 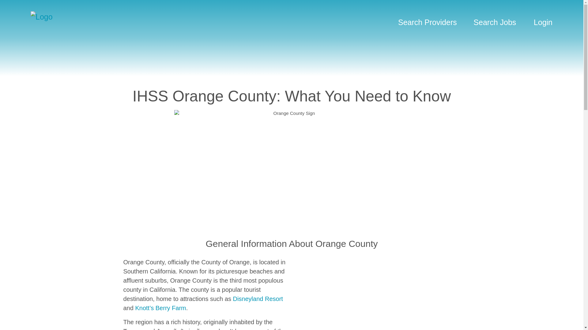 What do you see at coordinates (428, 16) in the screenshot?
I see `Search Providers` at bounding box center [428, 16].